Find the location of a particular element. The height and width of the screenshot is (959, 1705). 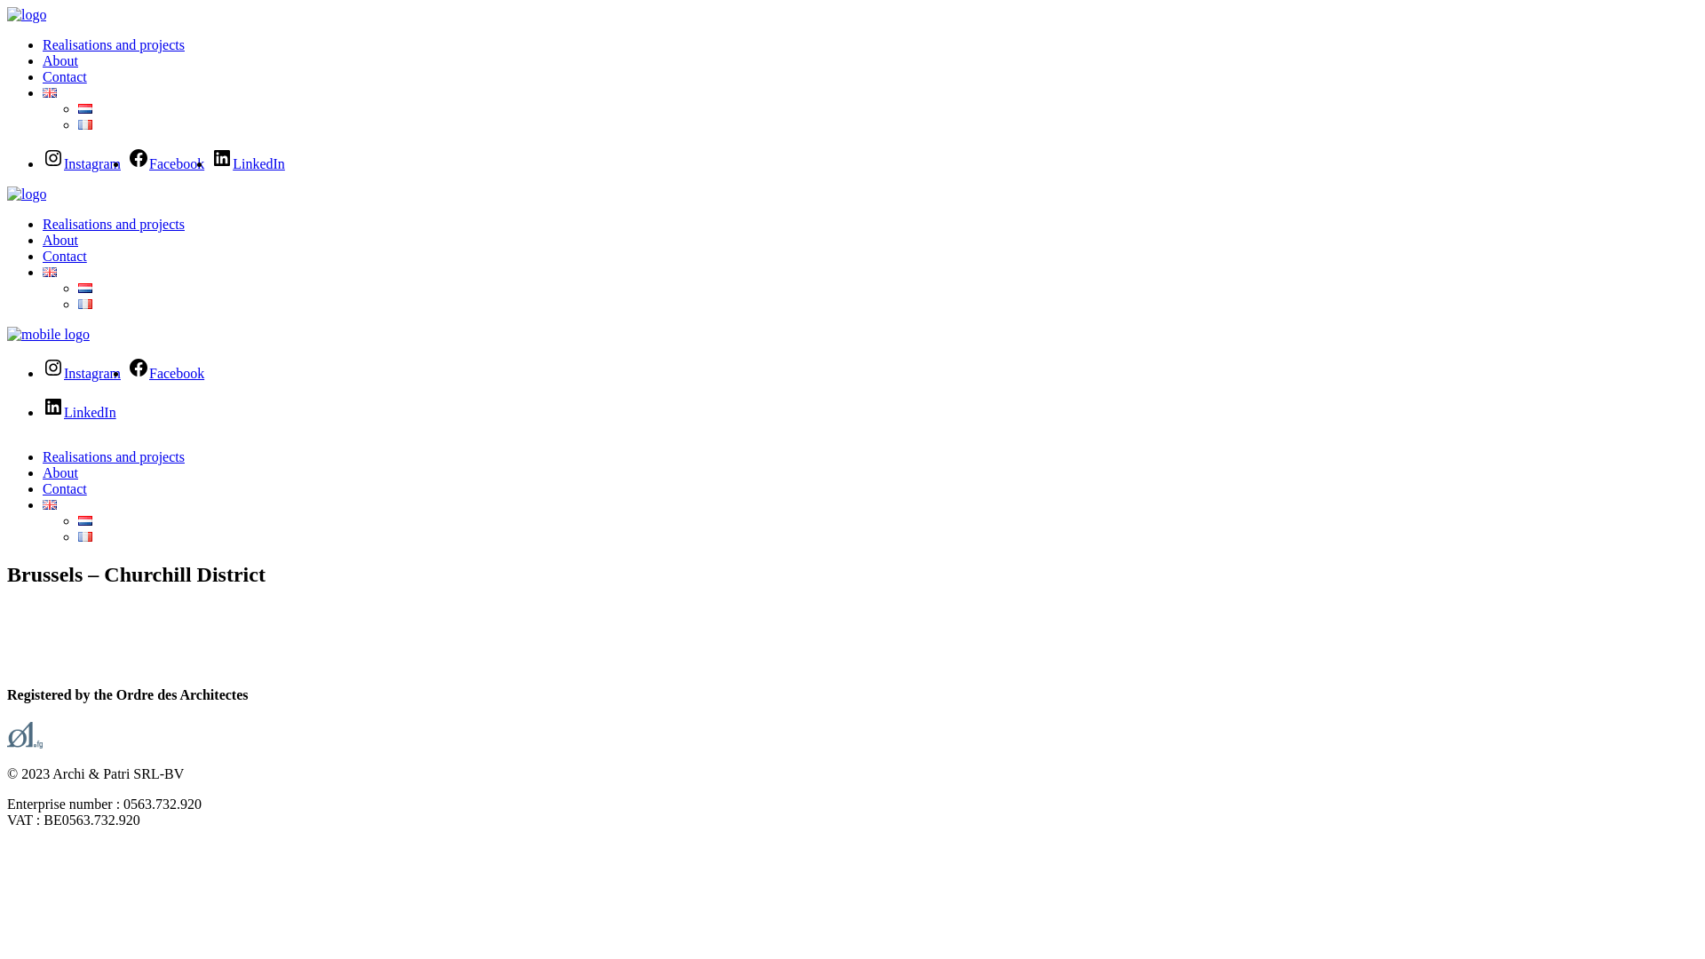

LinkedIn is located at coordinates (80, 412).